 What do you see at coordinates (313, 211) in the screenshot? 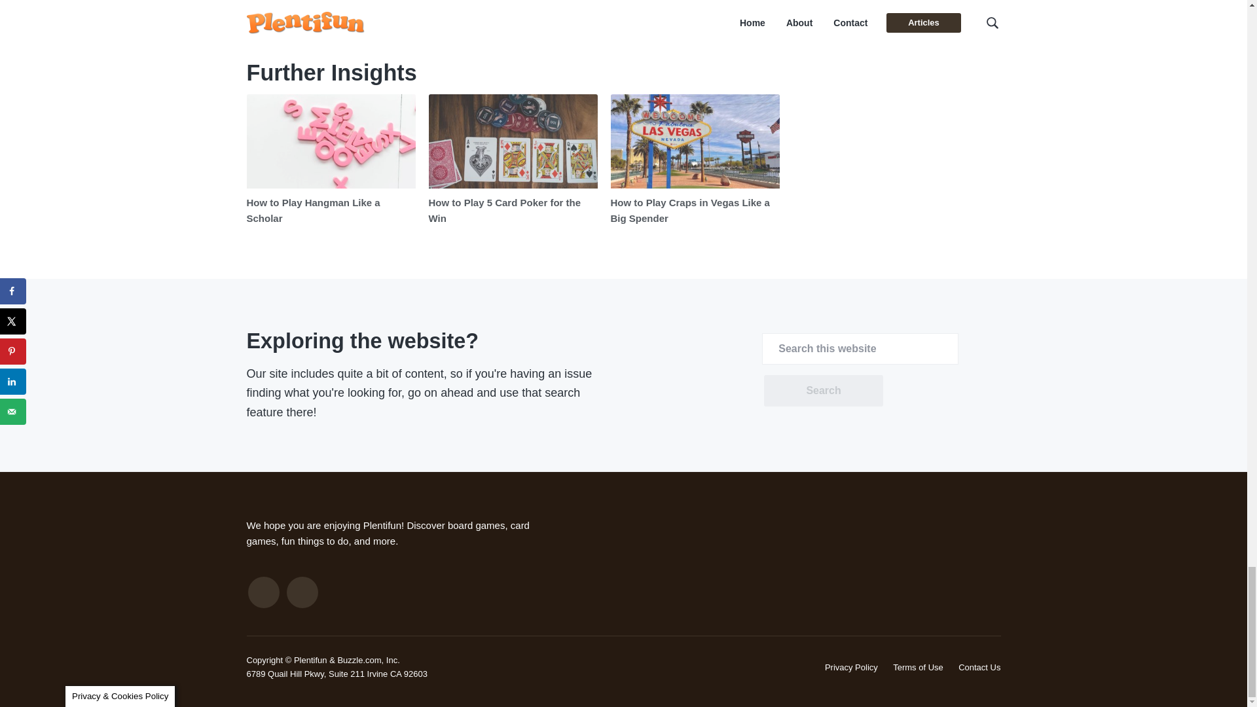
I see `Permanent Link to How to Play Hangman Like a Scholar` at bounding box center [313, 211].